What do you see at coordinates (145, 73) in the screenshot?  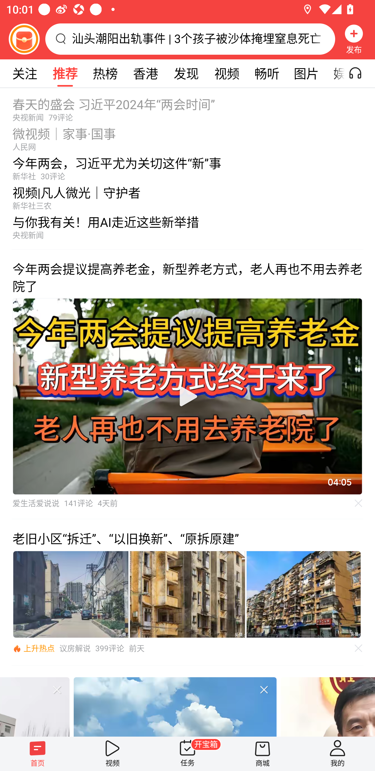 I see `香港` at bounding box center [145, 73].